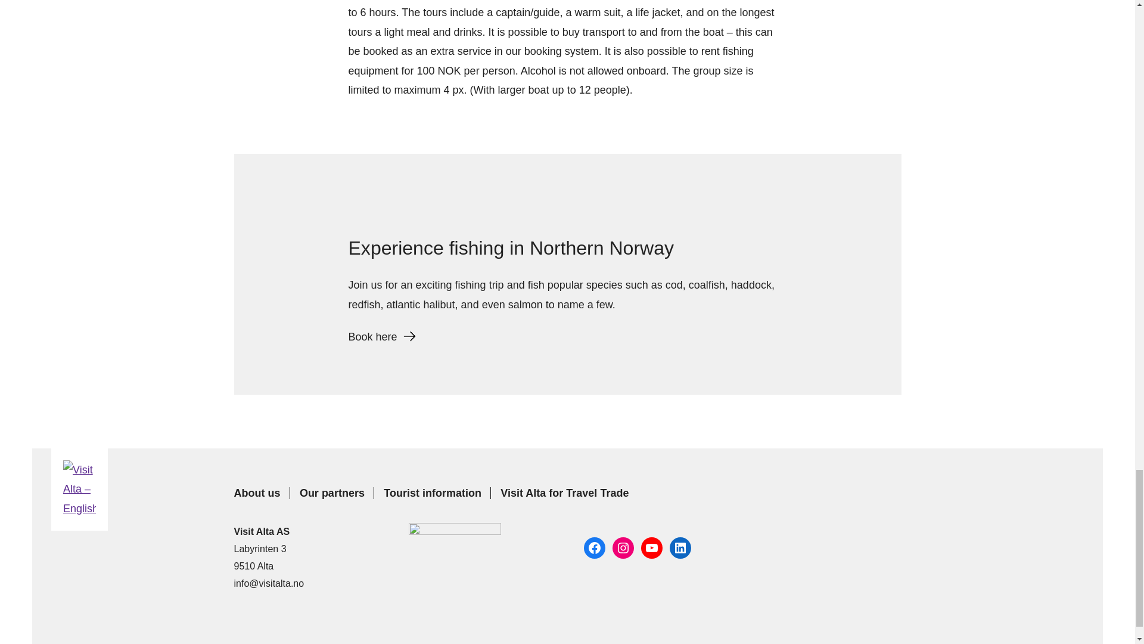  Describe the element at coordinates (564, 493) in the screenshot. I see `Visit Alta for Travel Trade` at that location.